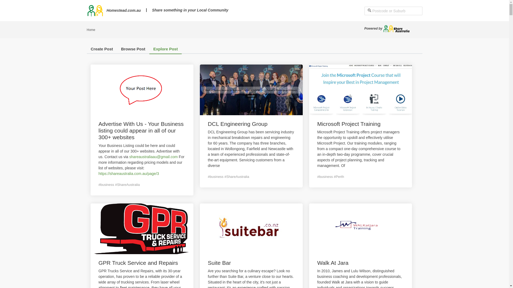 The image size is (513, 288). What do you see at coordinates (238, 124) in the screenshot?
I see `DCL Engineering Group` at bounding box center [238, 124].